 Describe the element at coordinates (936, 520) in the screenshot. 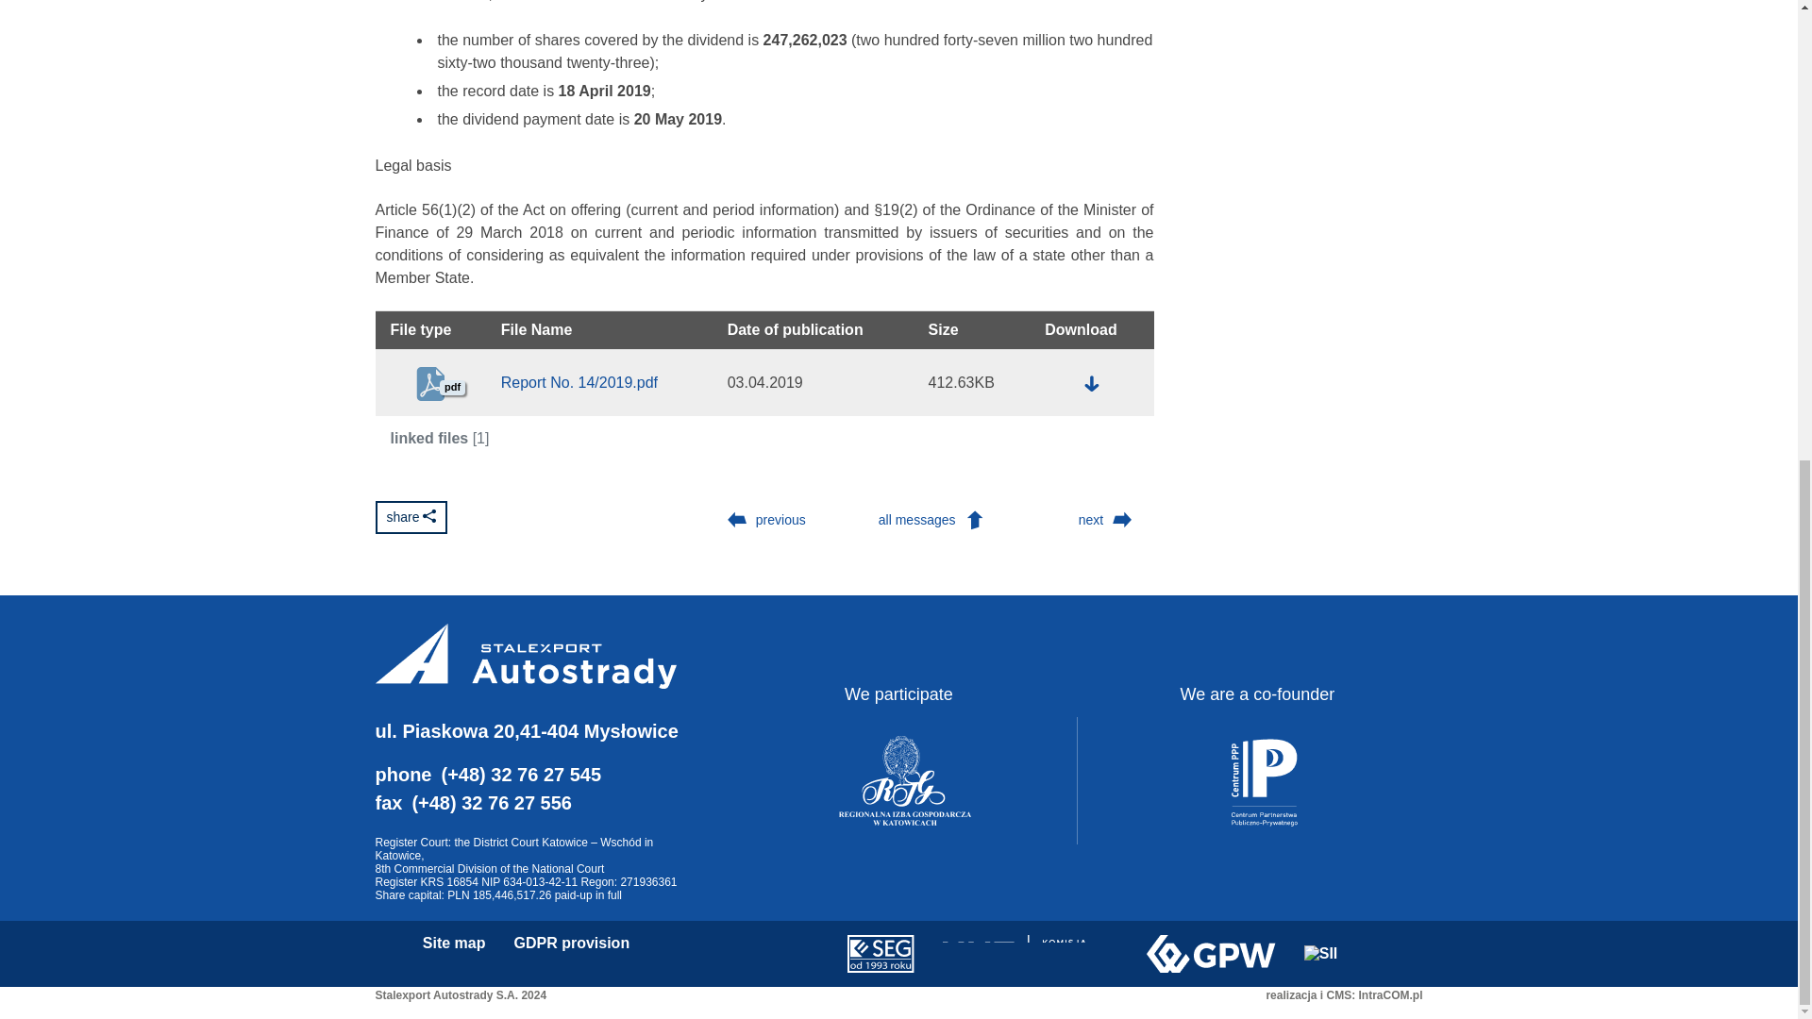

I see `all messages` at that location.